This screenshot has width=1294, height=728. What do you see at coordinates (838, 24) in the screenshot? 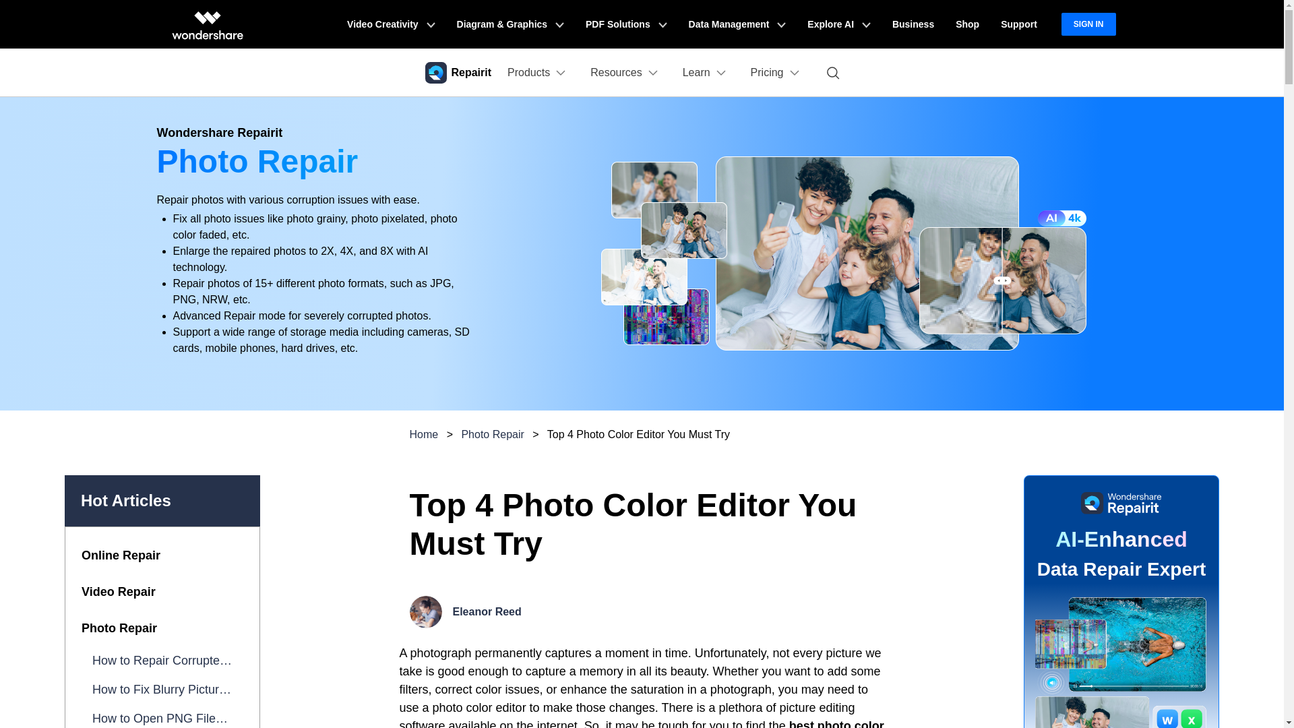
I see `Explore AI` at bounding box center [838, 24].